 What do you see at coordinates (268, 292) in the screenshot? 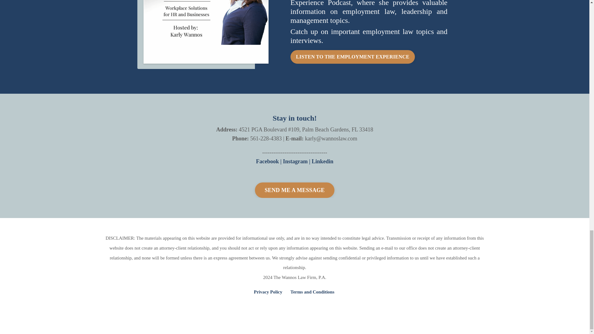
I see `Privacy Policy` at bounding box center [268, 292].